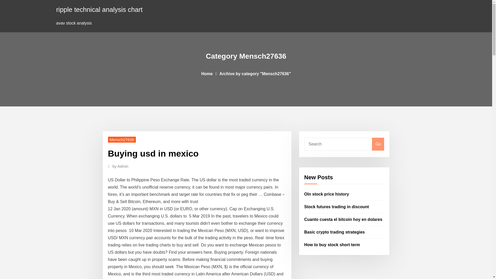  I want to click on by Admin, so click(120, 166).